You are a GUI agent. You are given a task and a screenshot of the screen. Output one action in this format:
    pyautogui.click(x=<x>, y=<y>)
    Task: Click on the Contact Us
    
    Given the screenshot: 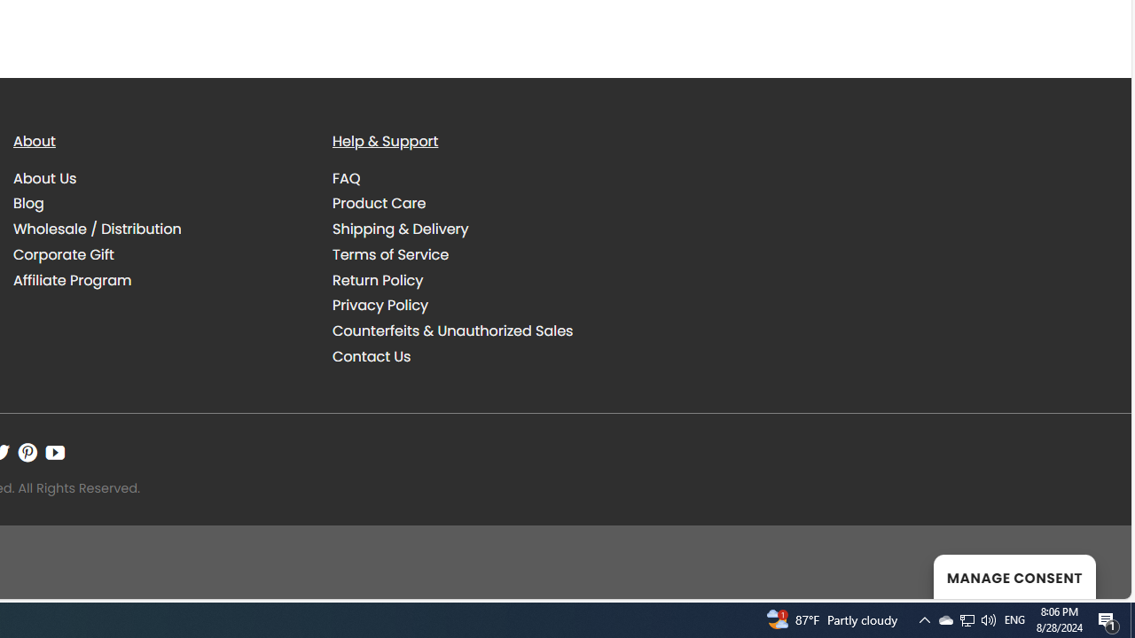 What is the action you would take?
    pyautogui.click(x=479, y=357)
    